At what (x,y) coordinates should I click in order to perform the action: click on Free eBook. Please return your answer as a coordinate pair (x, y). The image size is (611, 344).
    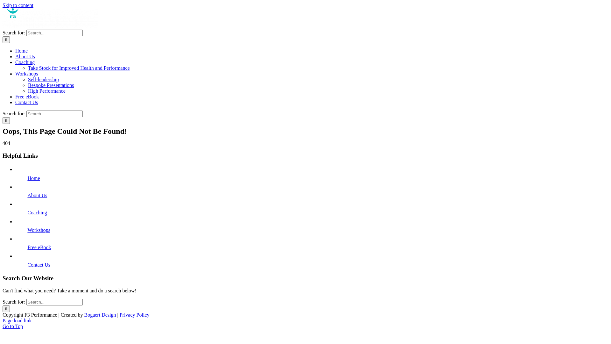
    Looking at the image, I should click on (27, 97).